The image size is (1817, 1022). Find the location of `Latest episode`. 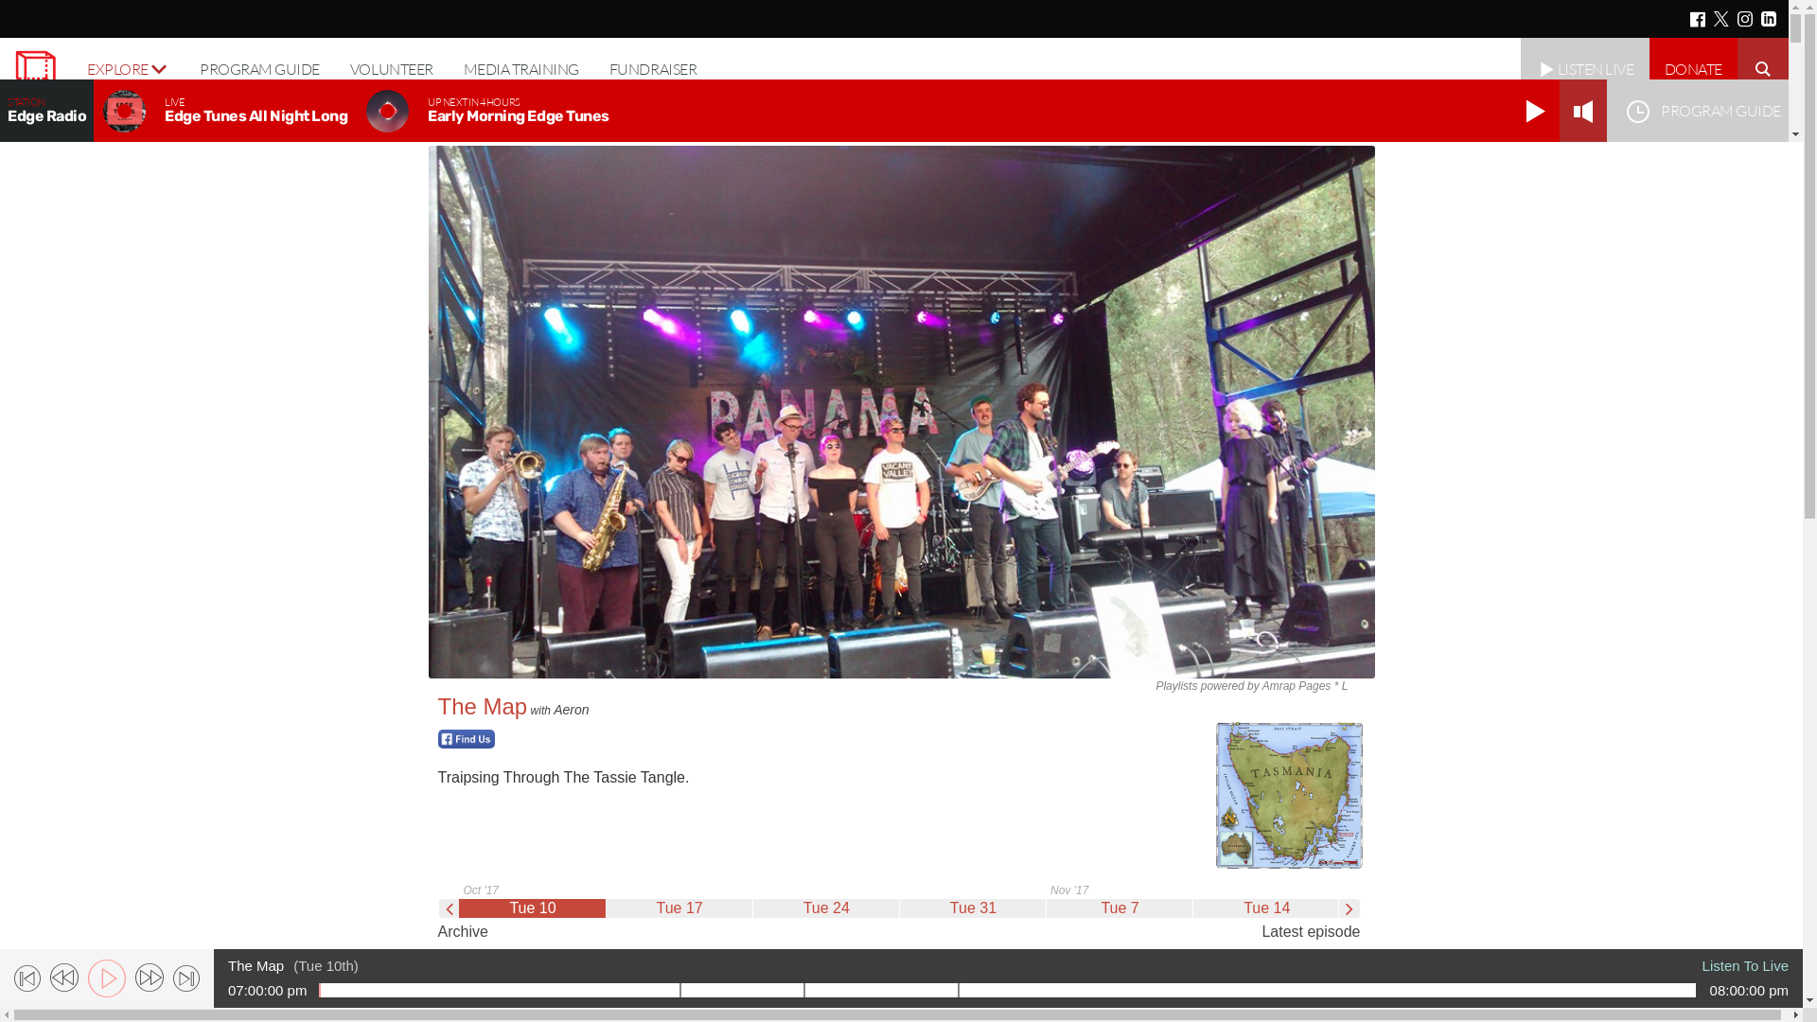

Latest episode is located at coordinates (1311, 931).